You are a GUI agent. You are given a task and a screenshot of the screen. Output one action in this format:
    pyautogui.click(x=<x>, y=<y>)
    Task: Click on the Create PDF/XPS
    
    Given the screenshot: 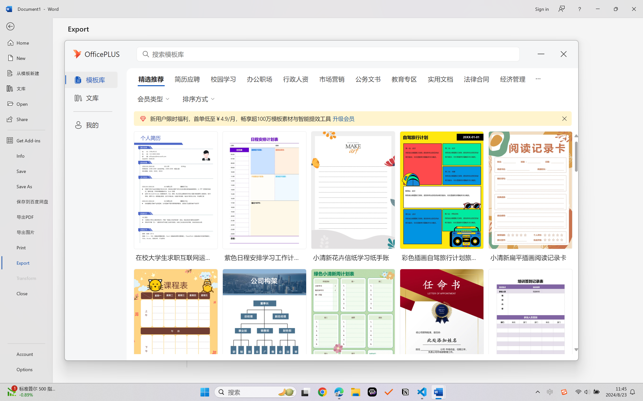 What is the action you would take?
    pyautogui.click(x=216, y=100)
    